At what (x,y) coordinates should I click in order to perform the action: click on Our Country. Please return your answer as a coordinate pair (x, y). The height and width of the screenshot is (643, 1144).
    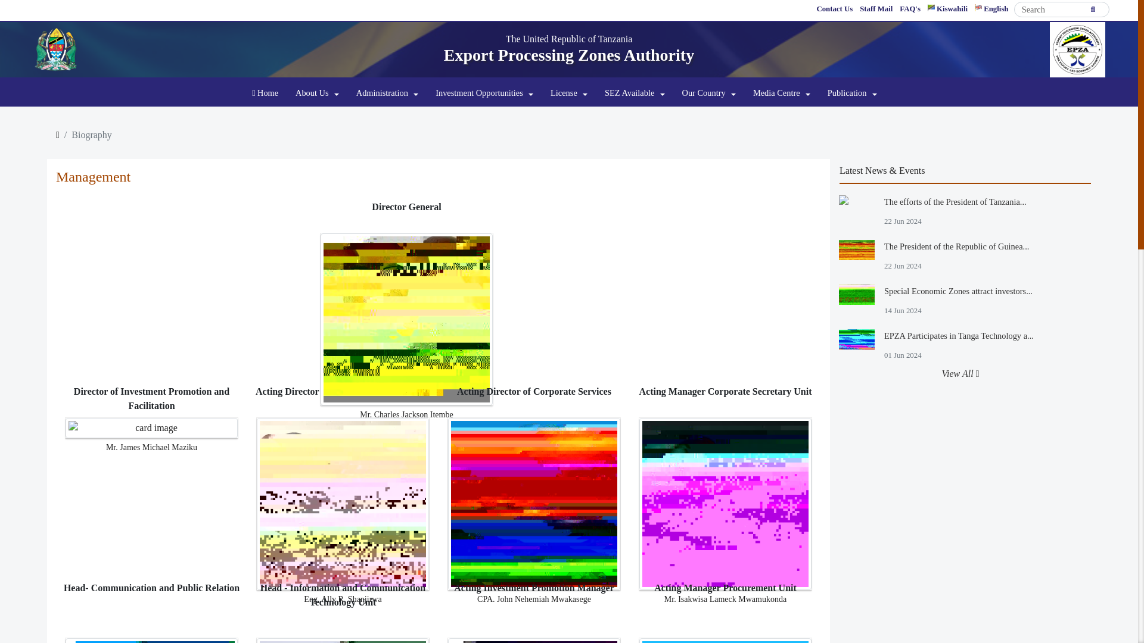
    Looking at the image, I should click on (708, 93).